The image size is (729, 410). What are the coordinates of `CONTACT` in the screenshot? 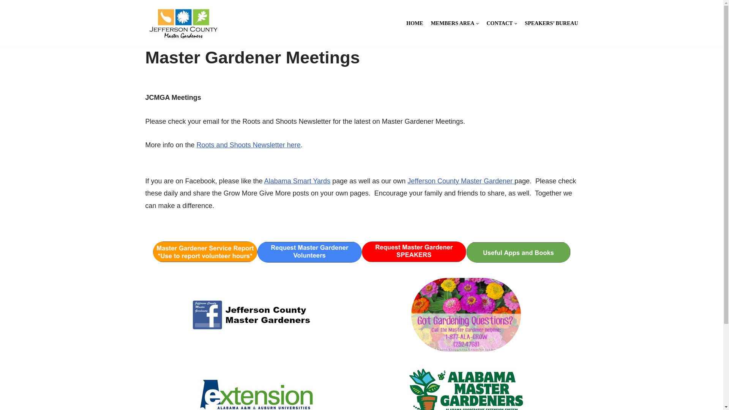 It's located at (501, 24).